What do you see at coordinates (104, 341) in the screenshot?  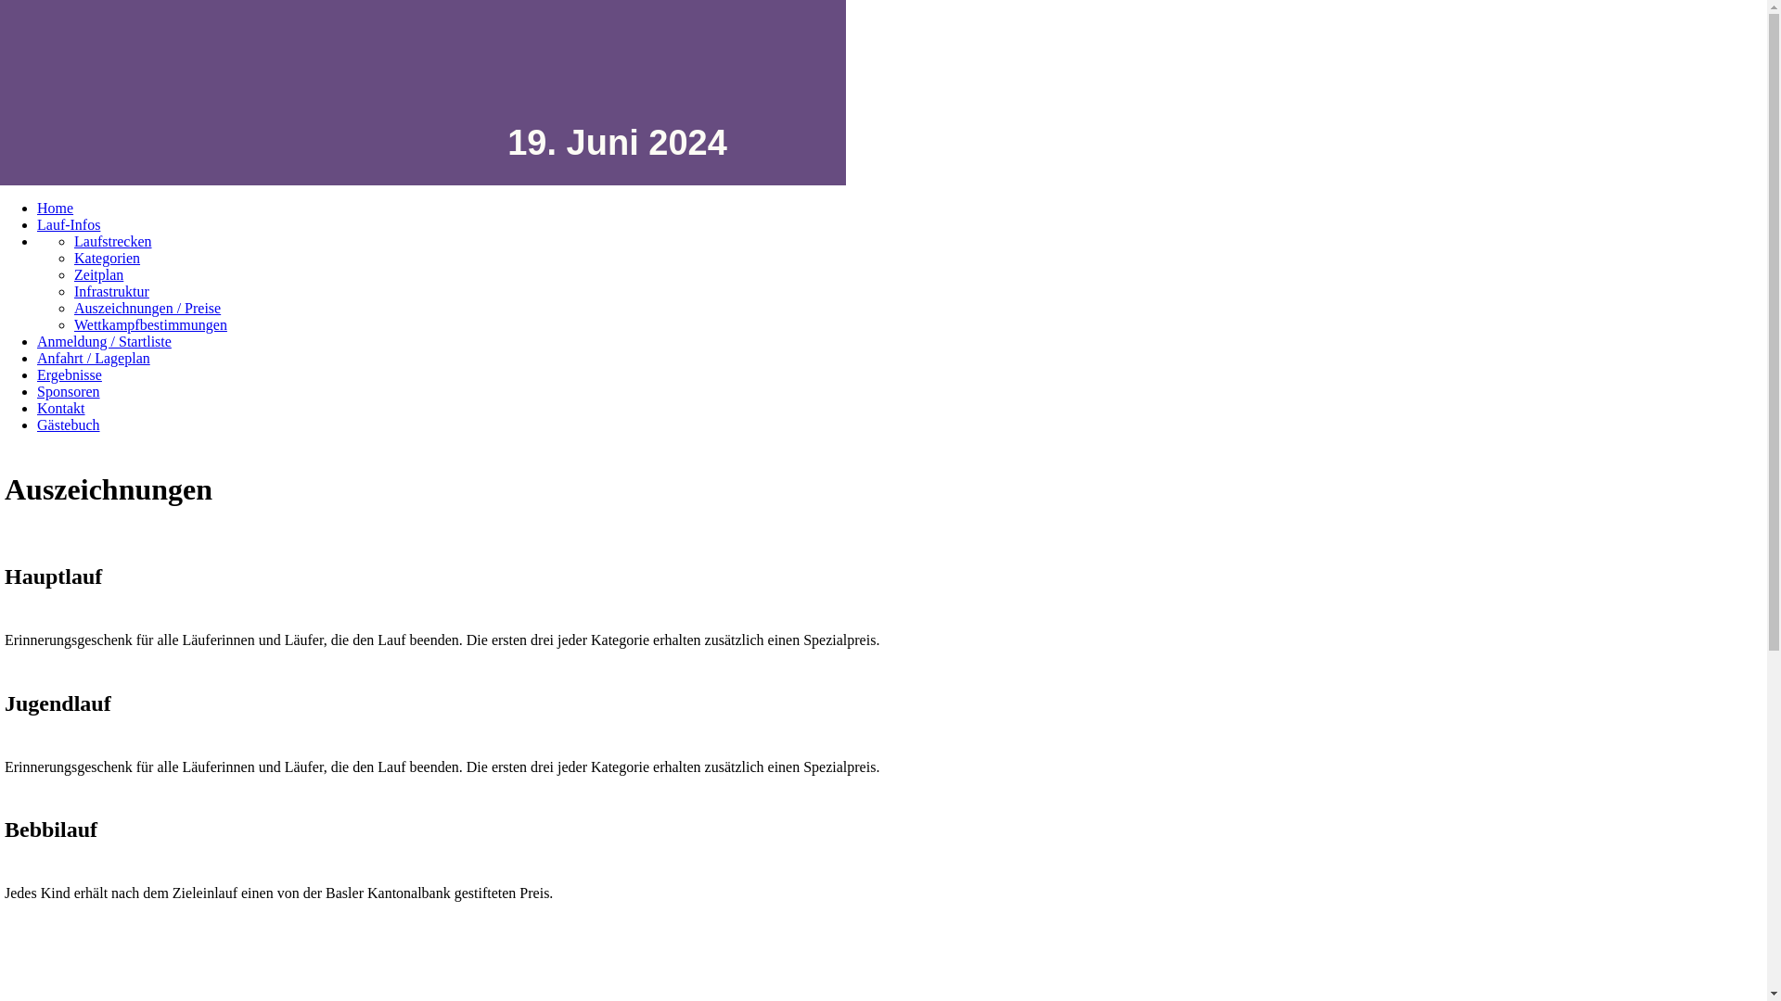 I see `Anmeldung / Startliste` at bounding box center [104, 341].